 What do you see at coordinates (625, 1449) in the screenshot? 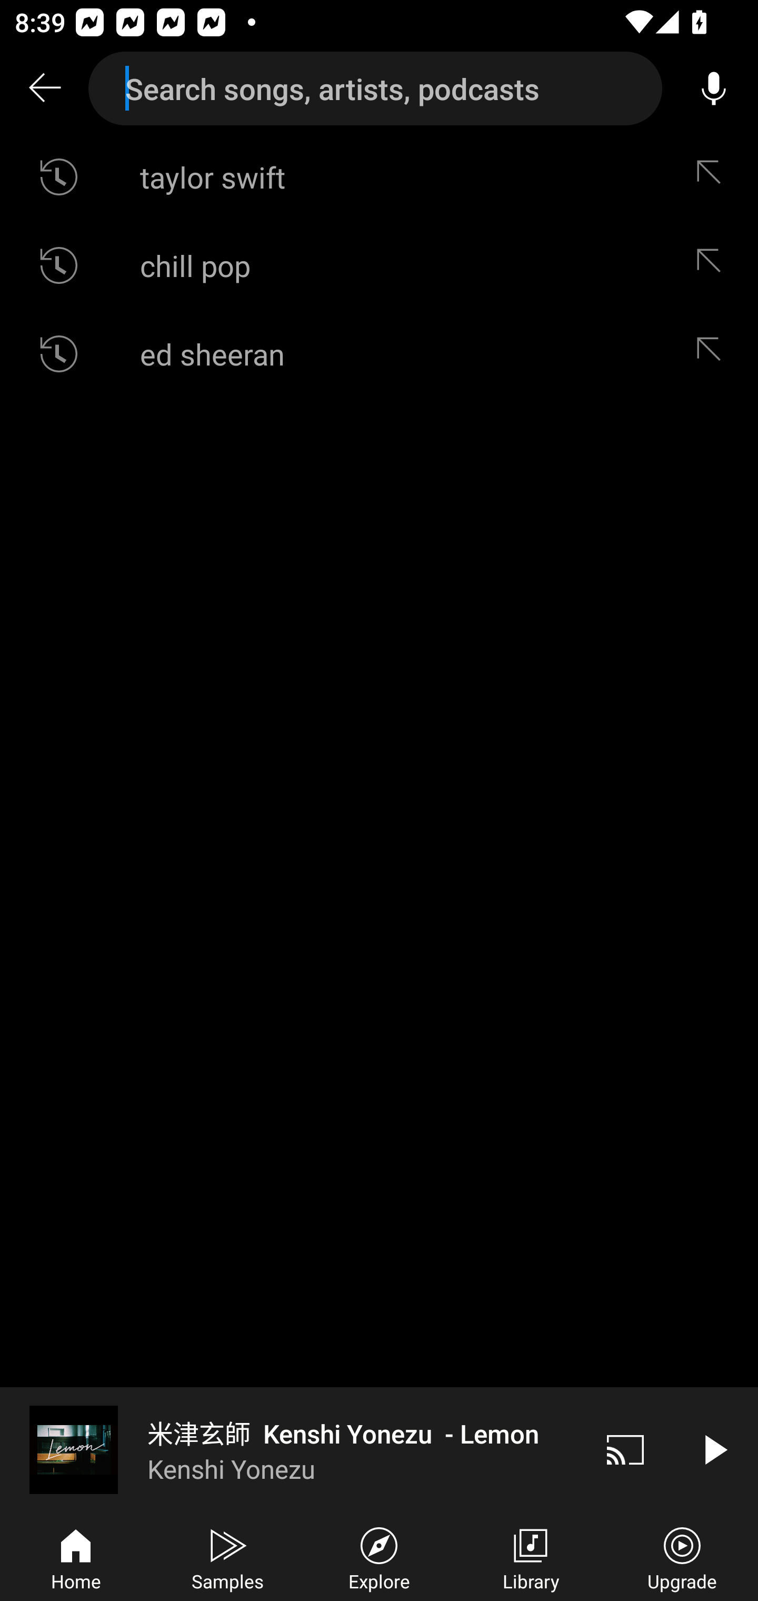
I see `Cast. Disconnected` at bounding box center [625, 1449].